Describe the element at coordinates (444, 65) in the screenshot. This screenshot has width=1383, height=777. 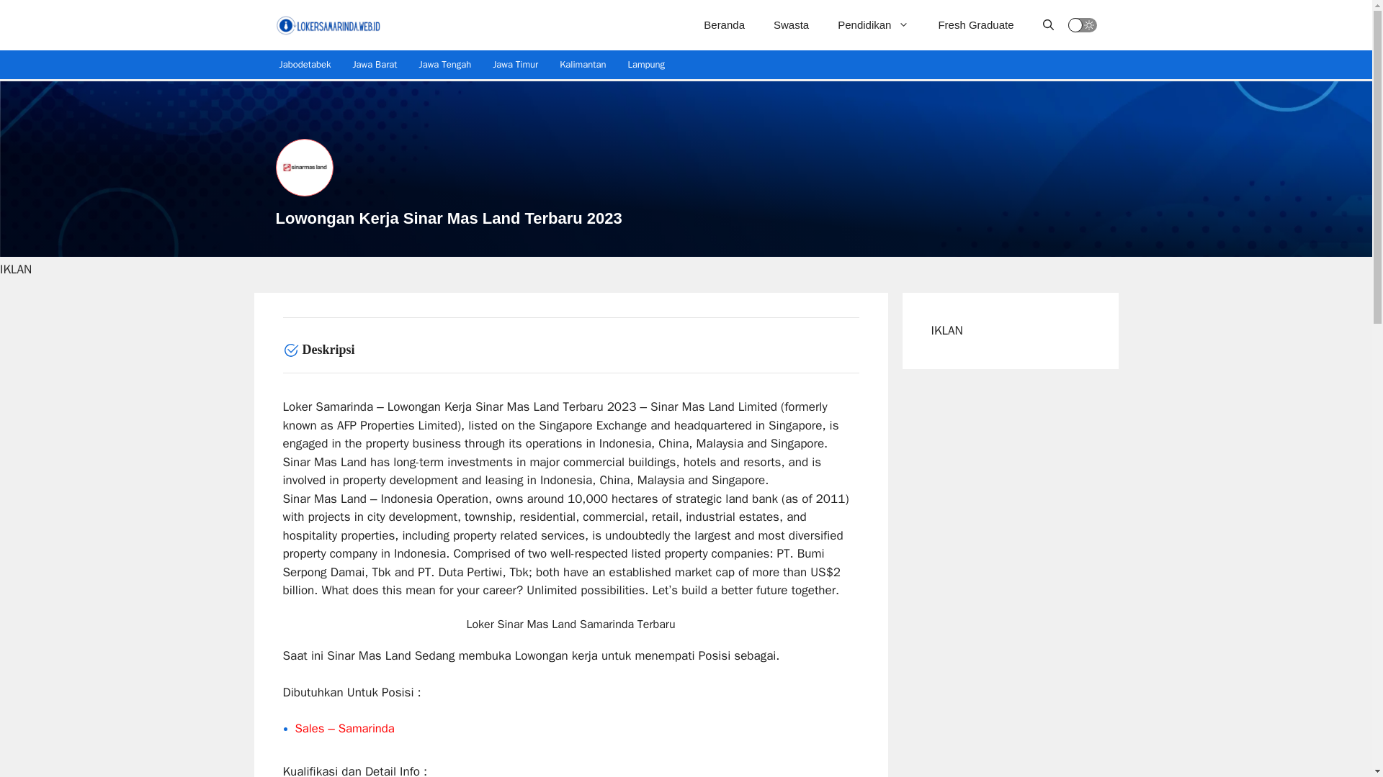
I see `Jawa Tengah` at that location.